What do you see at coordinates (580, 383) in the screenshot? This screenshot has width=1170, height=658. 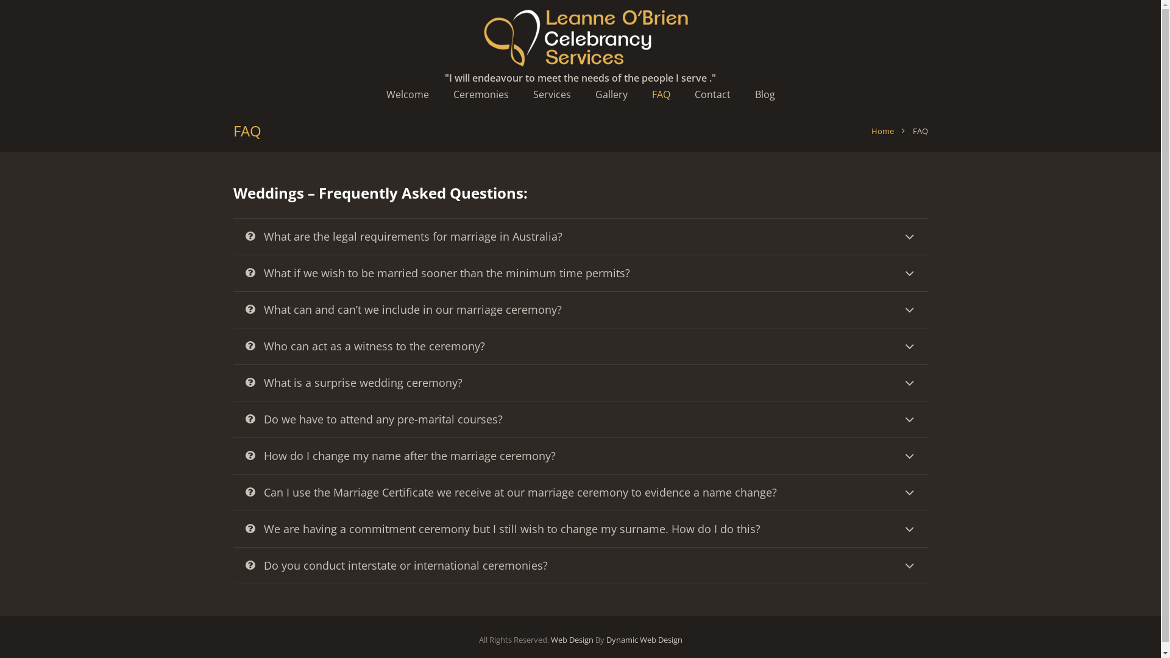 I see `What is a surprise wedding ceremony?` at bounding box center [580, 383].